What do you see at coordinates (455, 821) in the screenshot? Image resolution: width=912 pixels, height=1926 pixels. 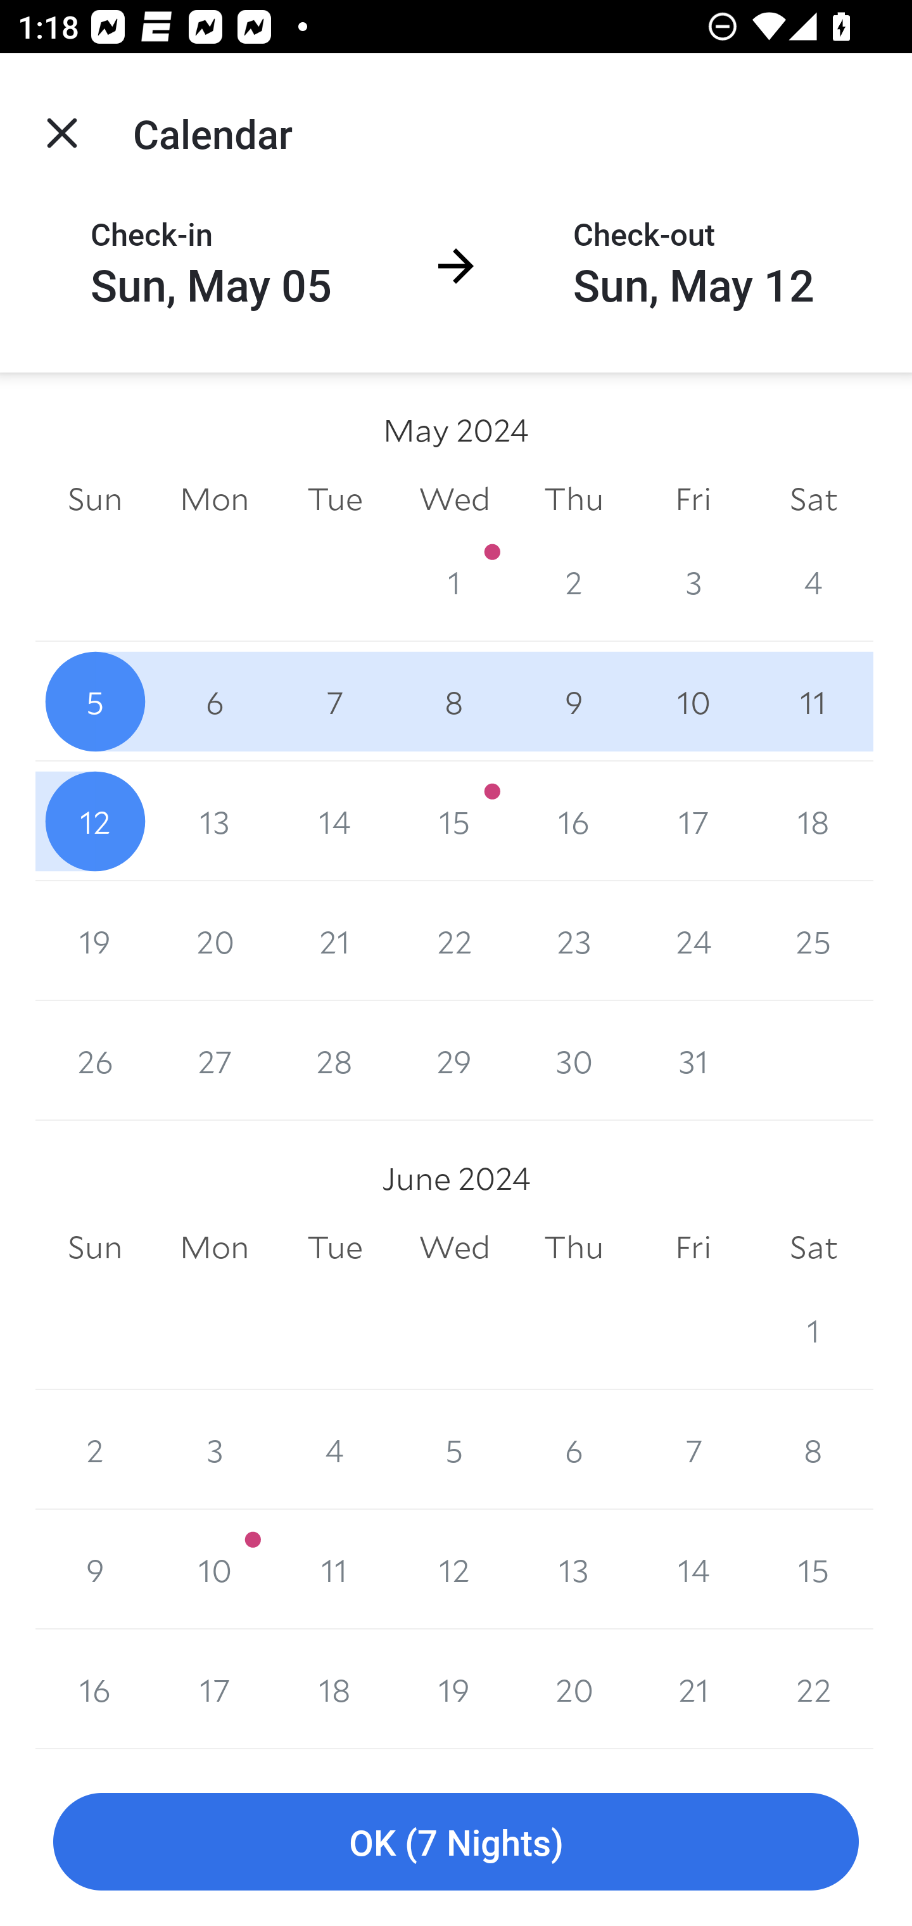 I see `15 15 May 2024` at bounding box center [455, 821].